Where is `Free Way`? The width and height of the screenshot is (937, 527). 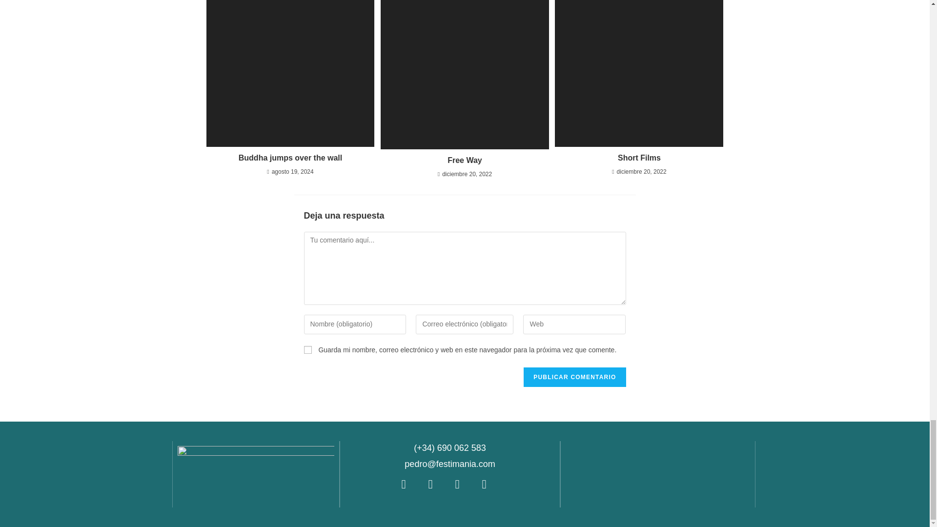 Free Way is located at coordinates (465, 160).